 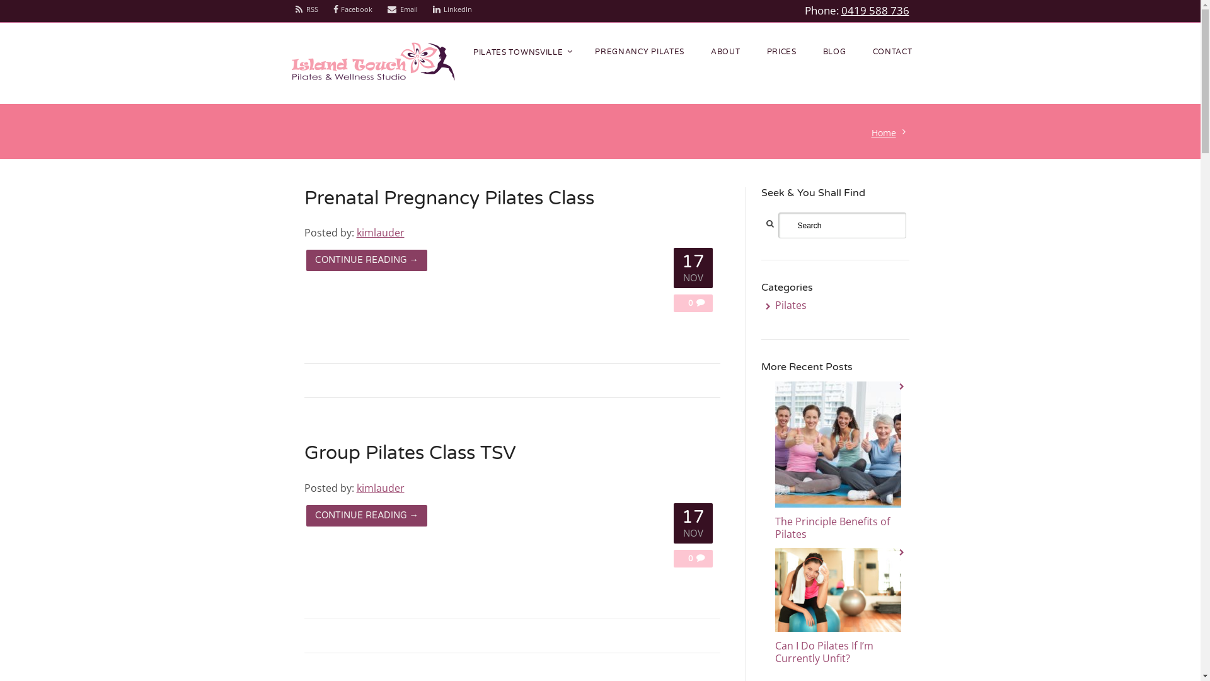 I want to click on BLOG, so click(x=834, y=52).